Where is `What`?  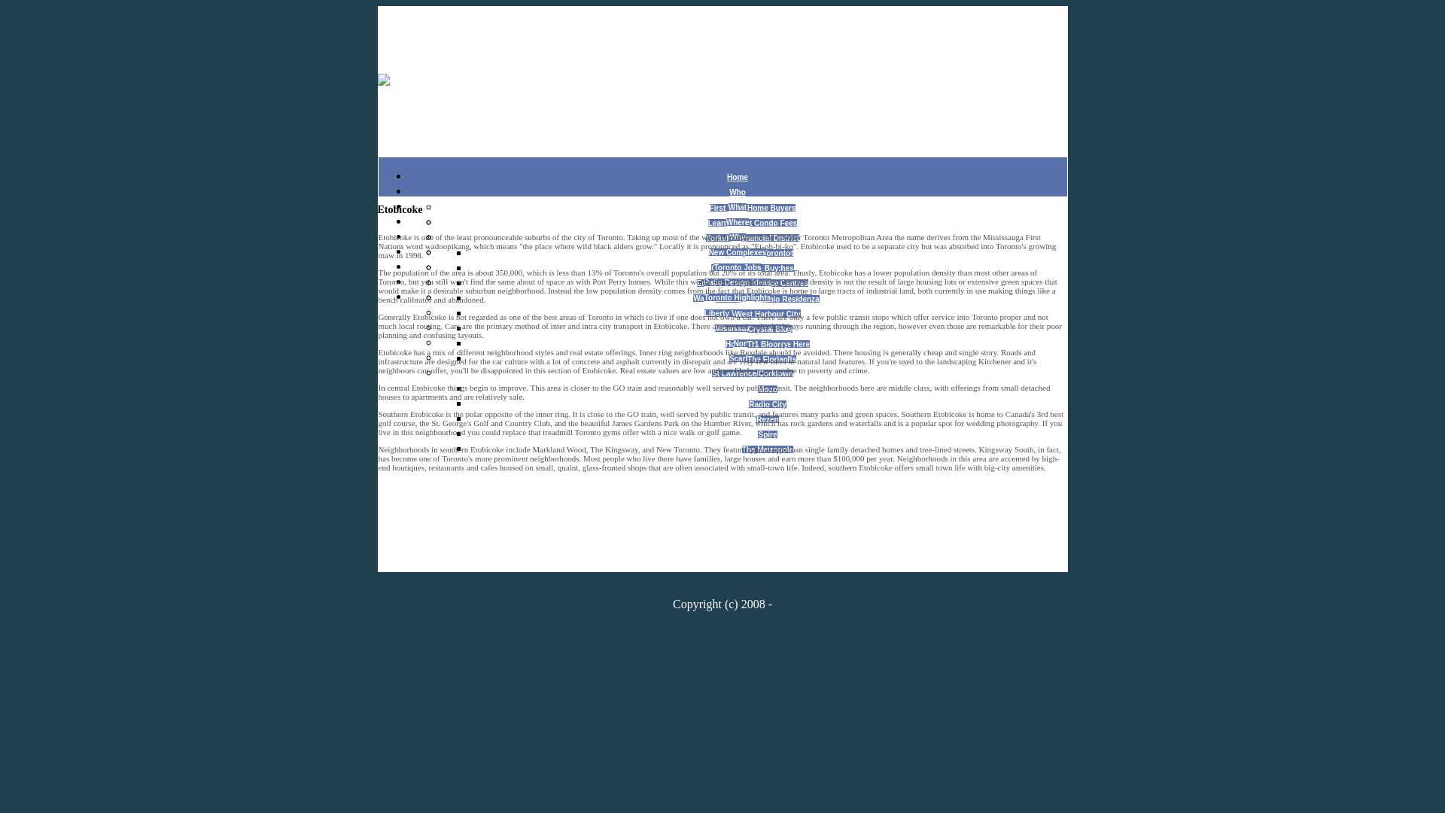 What is located at coordinates (738, 207).